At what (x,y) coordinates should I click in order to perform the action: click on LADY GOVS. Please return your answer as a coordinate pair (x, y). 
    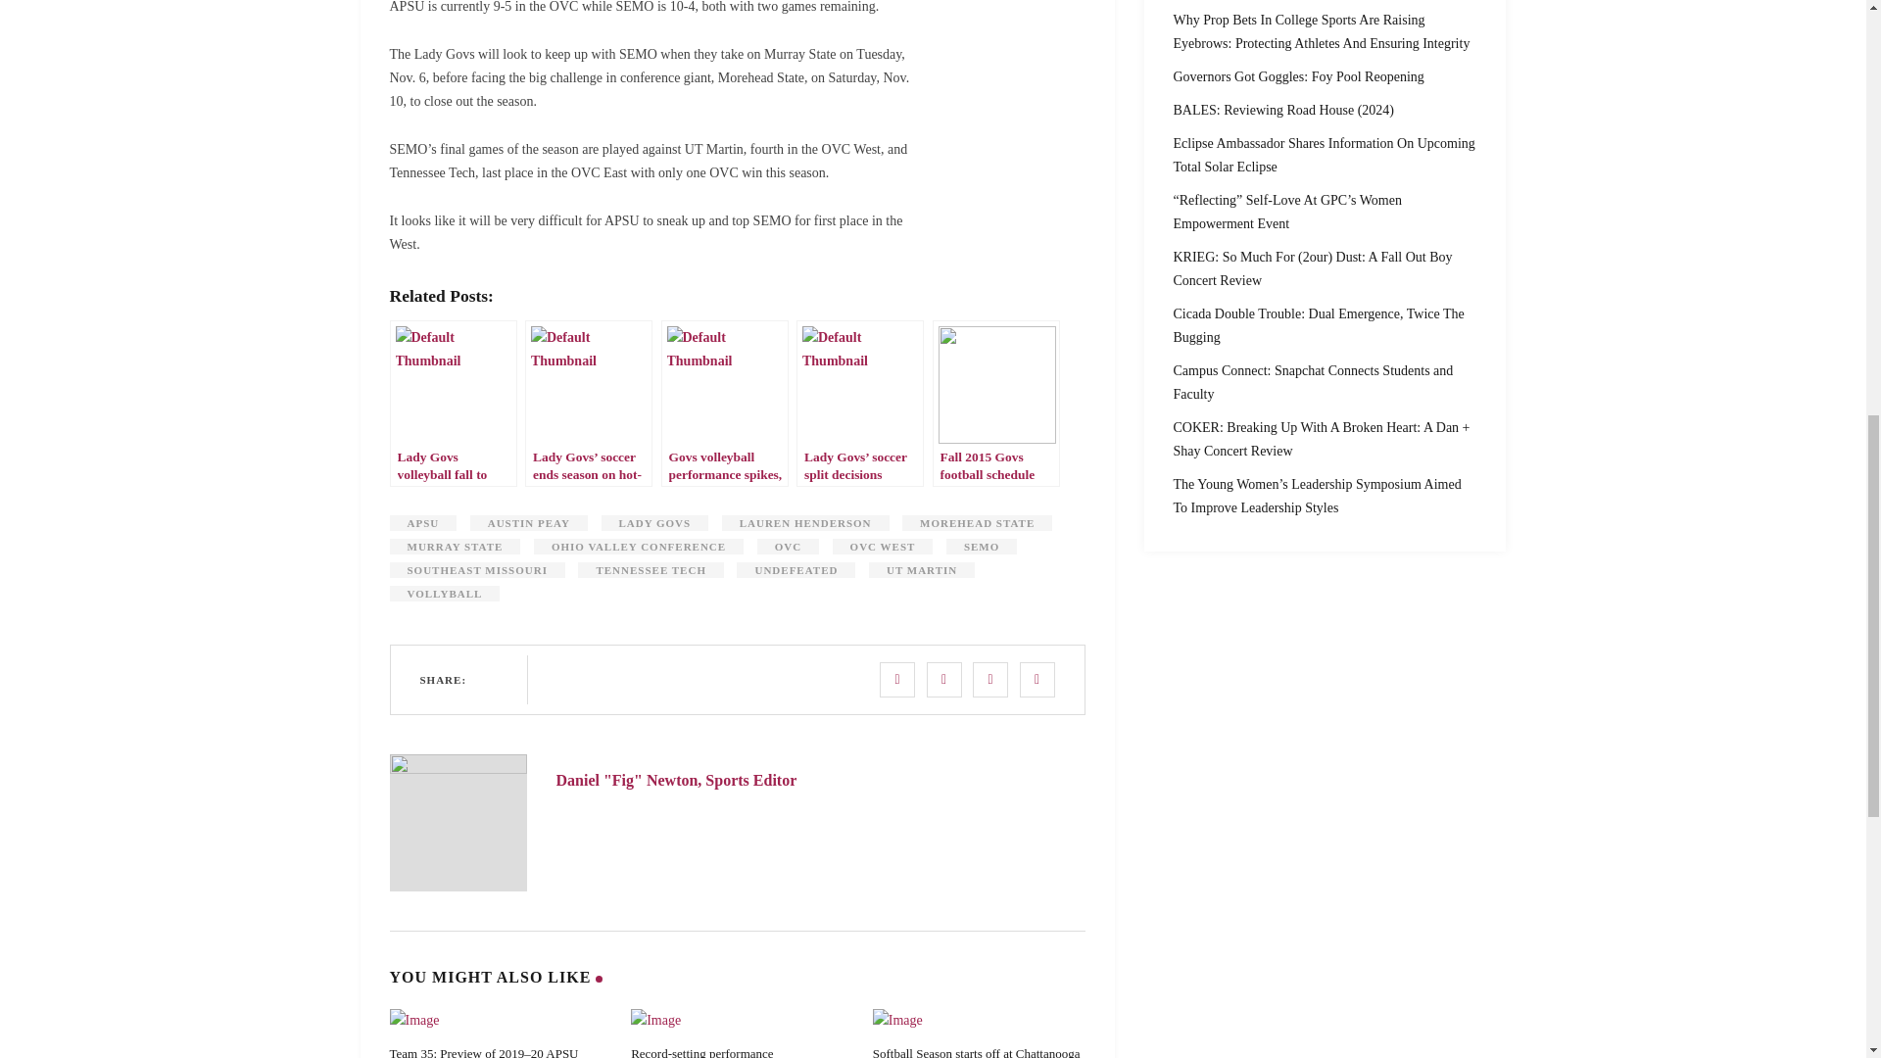
    Looking at the image, I should click on (654, 523).